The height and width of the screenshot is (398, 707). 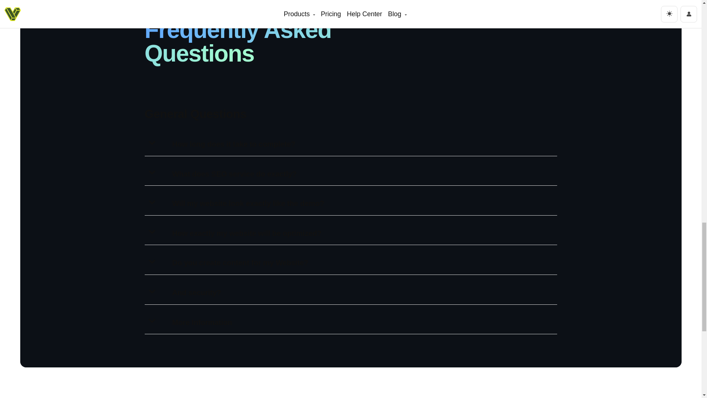 I want to click on How long does it take to complete?, so click(x=234, y=144).